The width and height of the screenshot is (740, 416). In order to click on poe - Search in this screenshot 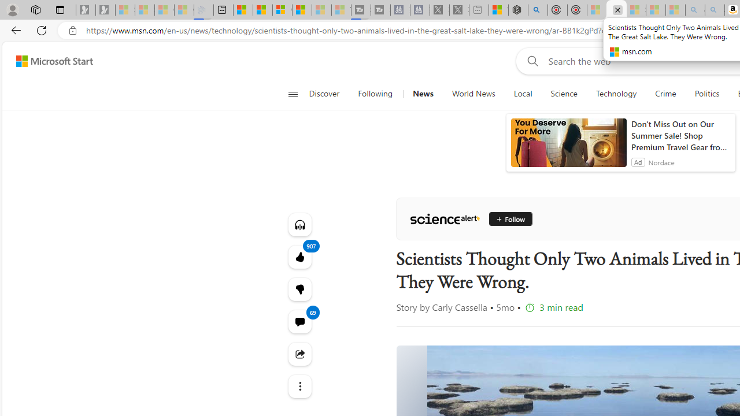, I will do `click(538, 10)`.